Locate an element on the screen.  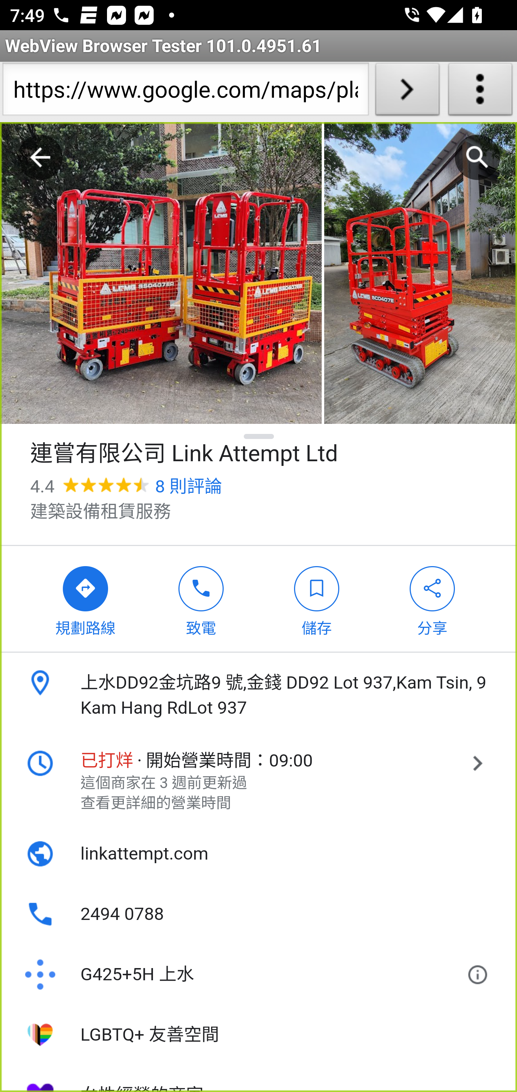
返回 is located at coordinates (40, 157).